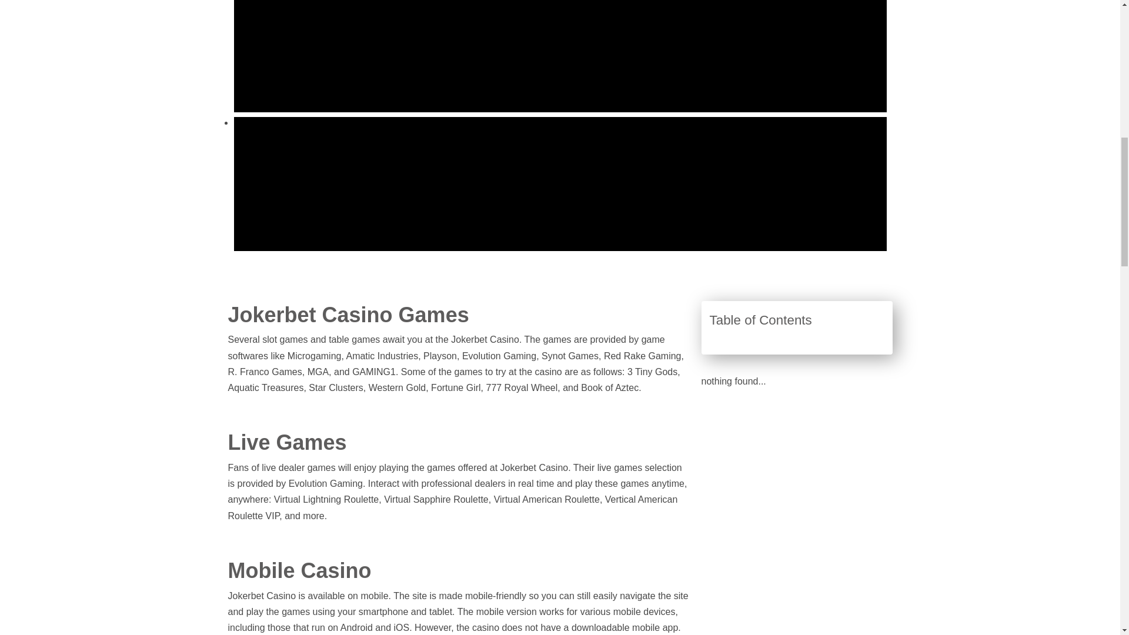  What do you see at coordinates (560, 21) in the screenshot?
I see `JokerBet4` at bounding box center [560, 21].